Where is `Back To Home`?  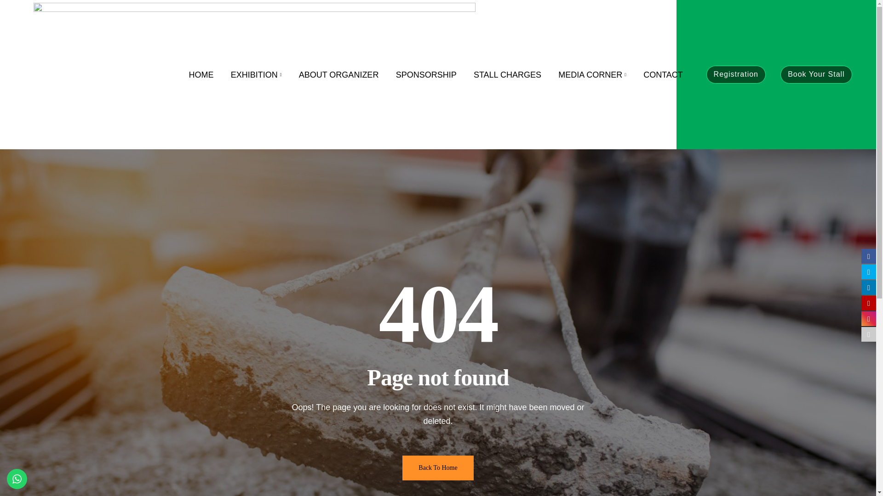 Back To Home is located at coordinates (438, 468).